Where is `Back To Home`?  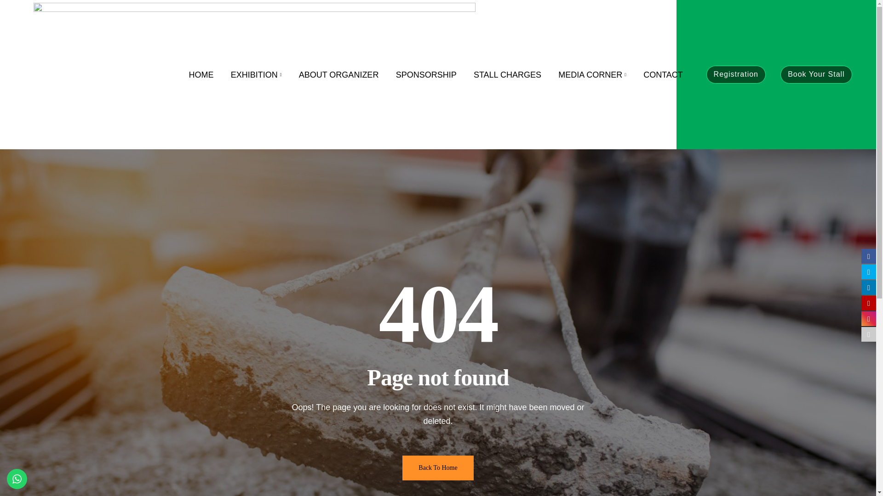 Back To Home is located at coordinates (438, 468).